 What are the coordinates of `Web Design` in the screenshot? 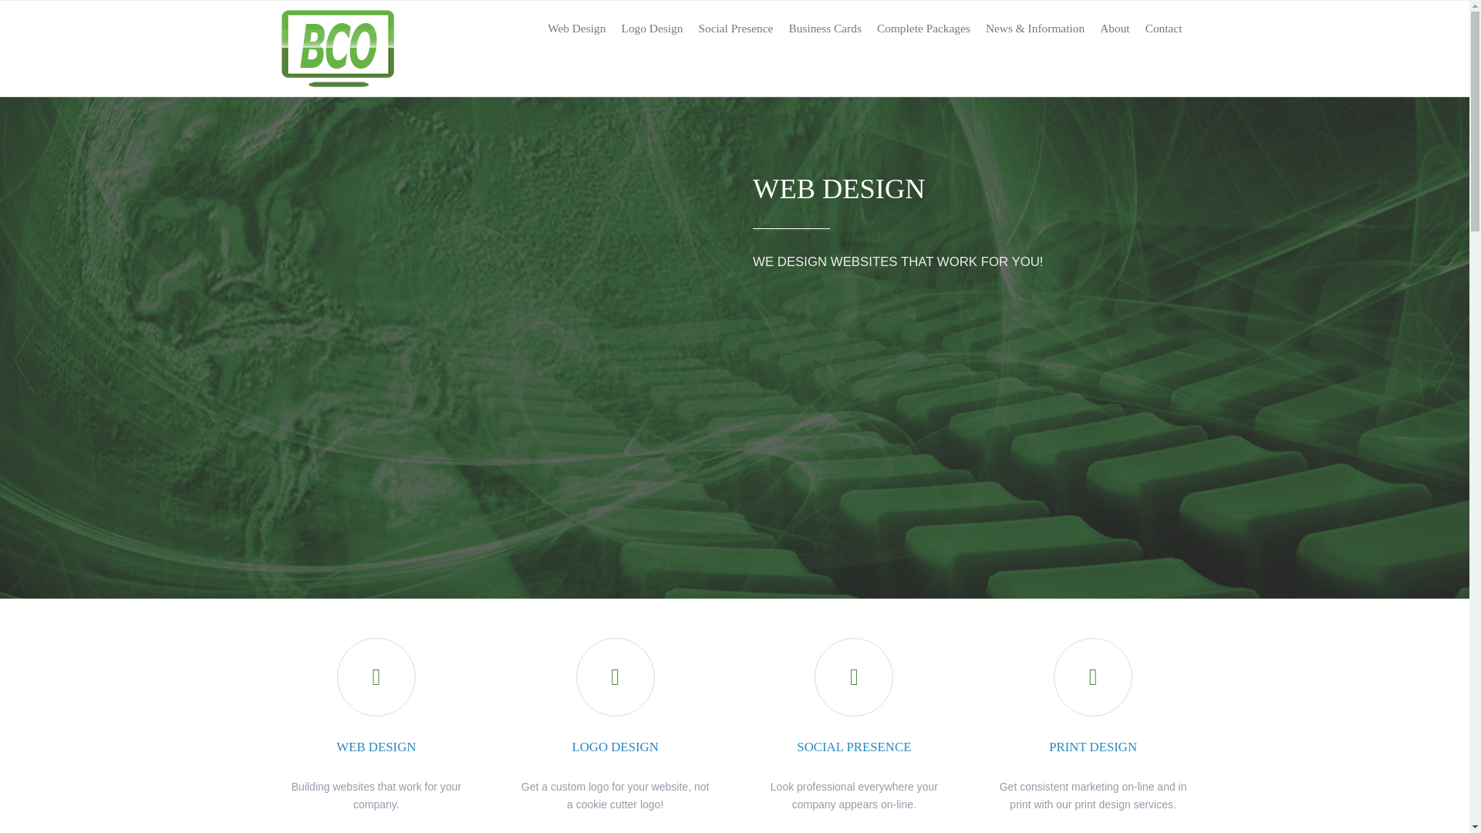 It's located at (576, 29).